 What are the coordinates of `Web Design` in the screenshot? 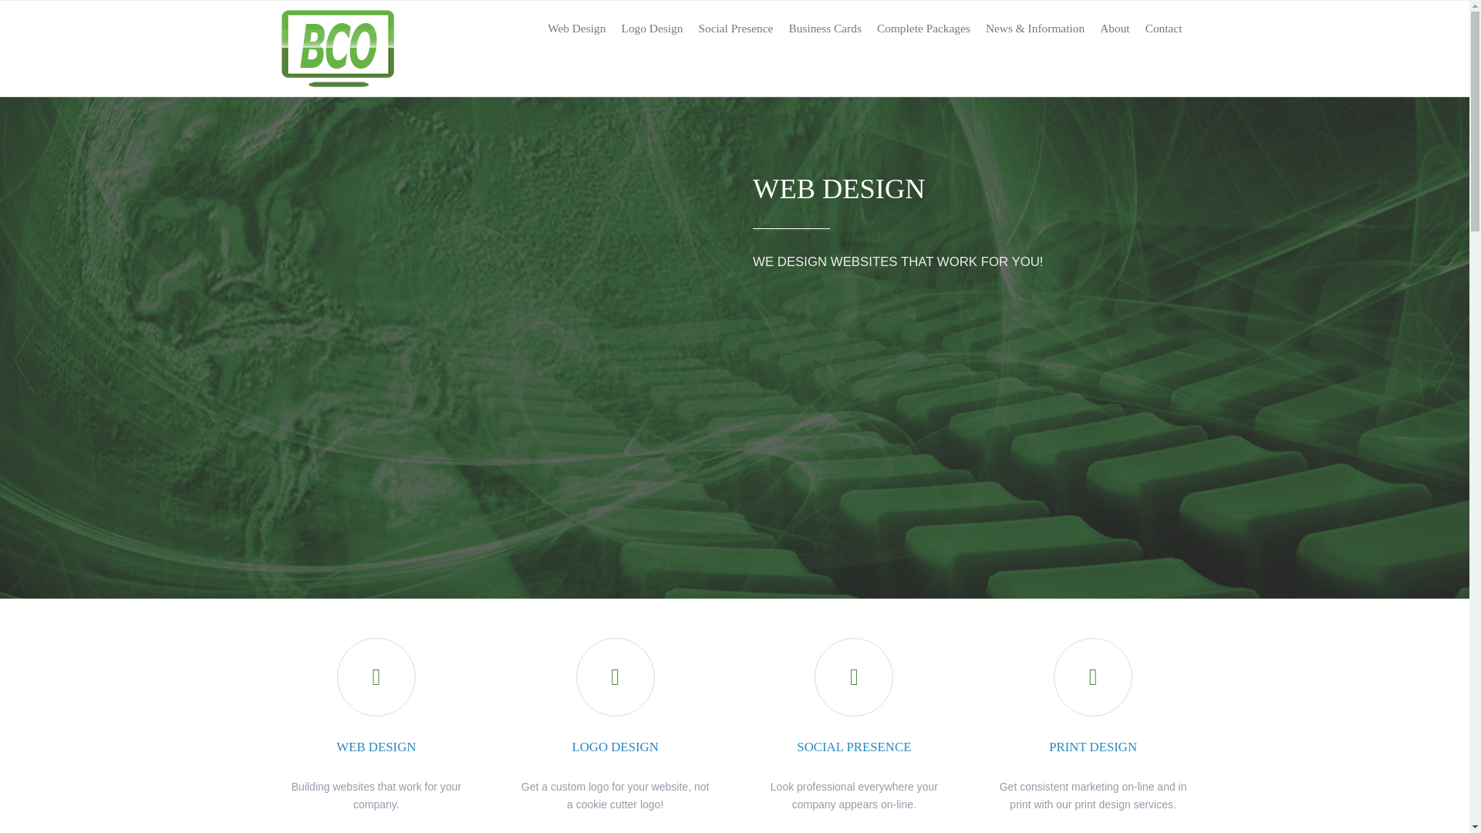 It's located at (576, 29).